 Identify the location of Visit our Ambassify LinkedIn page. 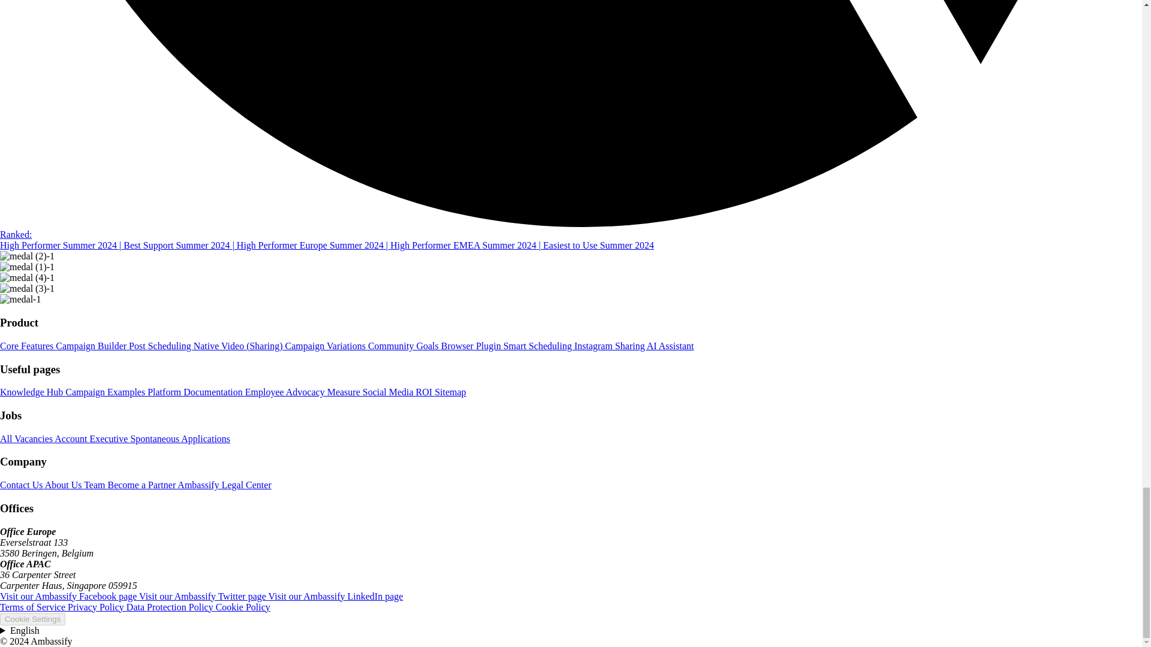
(336, 597).